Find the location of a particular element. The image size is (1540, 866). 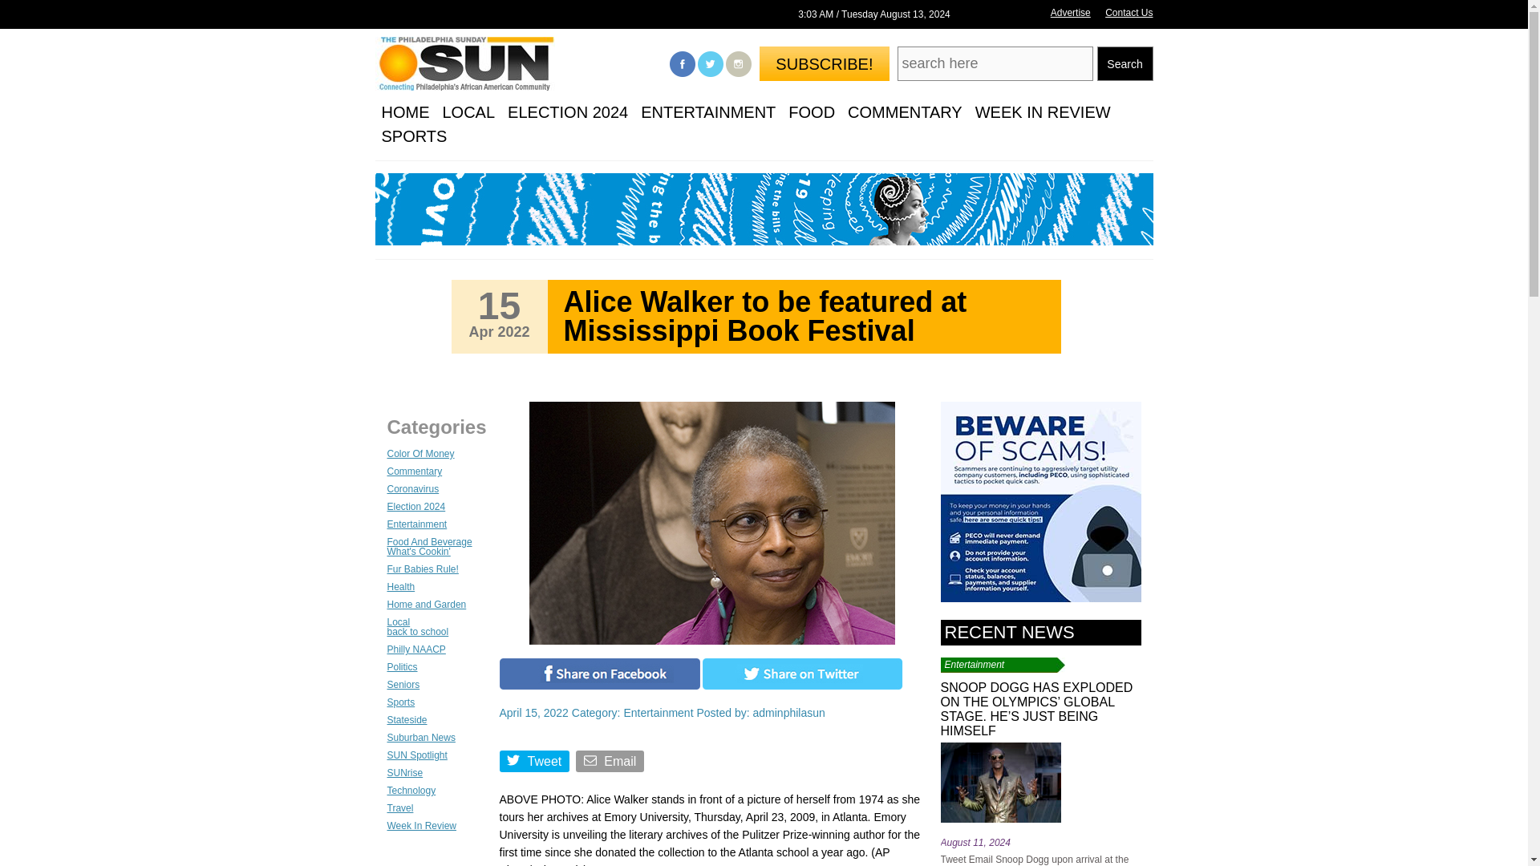

Search is located at coordinates (1125, 64).